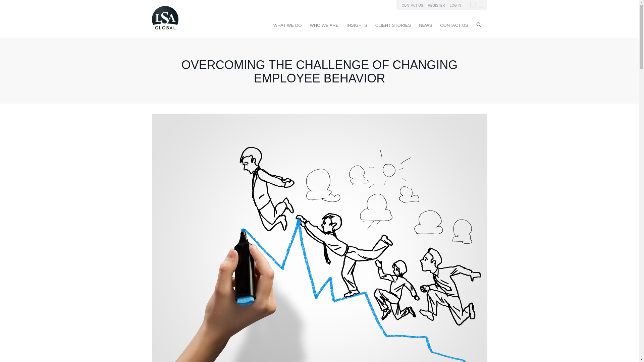 The height and width of the screenshot is (362, 644). What do you see at coordinates (357, 25) in the screenshot?
I see `INSIGHTS` at bounding box center [357, 25].